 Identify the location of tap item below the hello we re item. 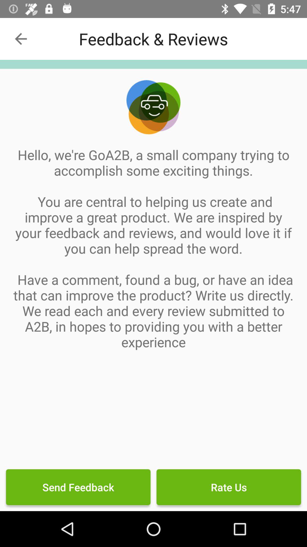
(78, 487).